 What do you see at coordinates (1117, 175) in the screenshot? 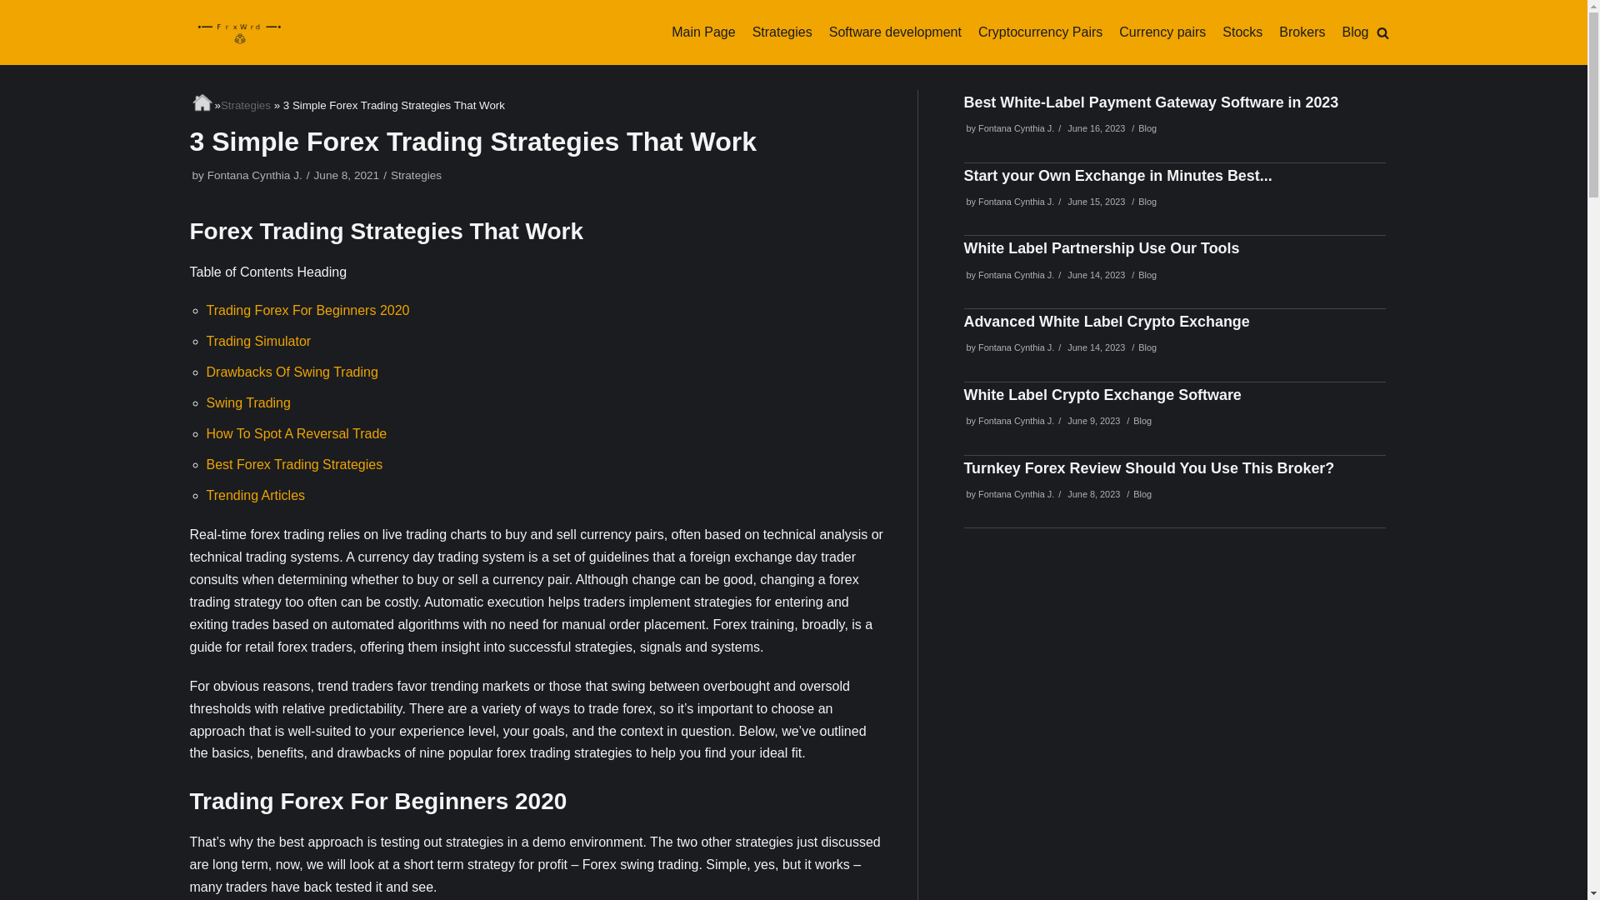
I see `Start your Own Exchange in Minutes Best...` at bounding box center [1117, 175].